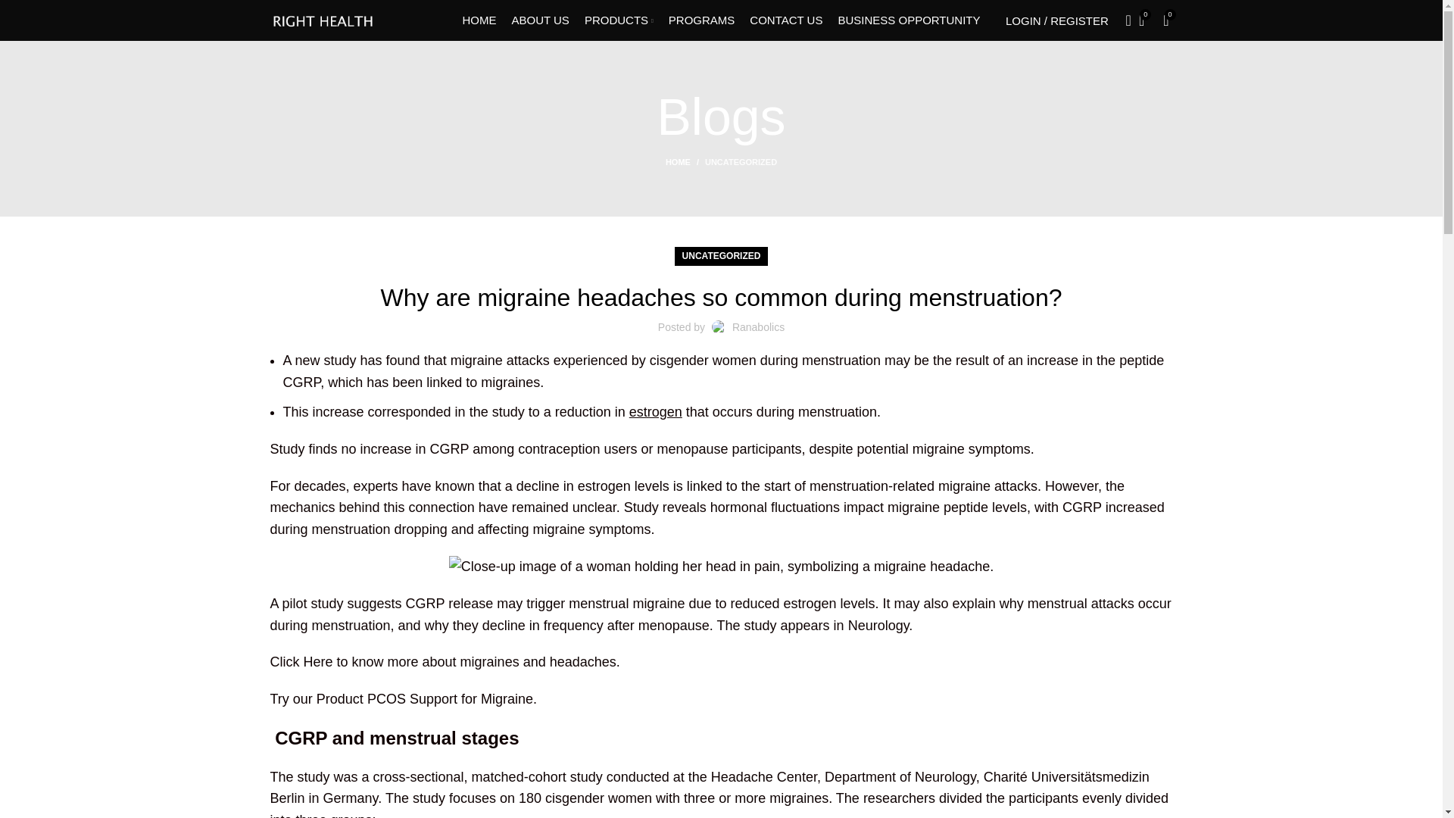  I want to click on UNCATEGORIZED, so click(741, 162).